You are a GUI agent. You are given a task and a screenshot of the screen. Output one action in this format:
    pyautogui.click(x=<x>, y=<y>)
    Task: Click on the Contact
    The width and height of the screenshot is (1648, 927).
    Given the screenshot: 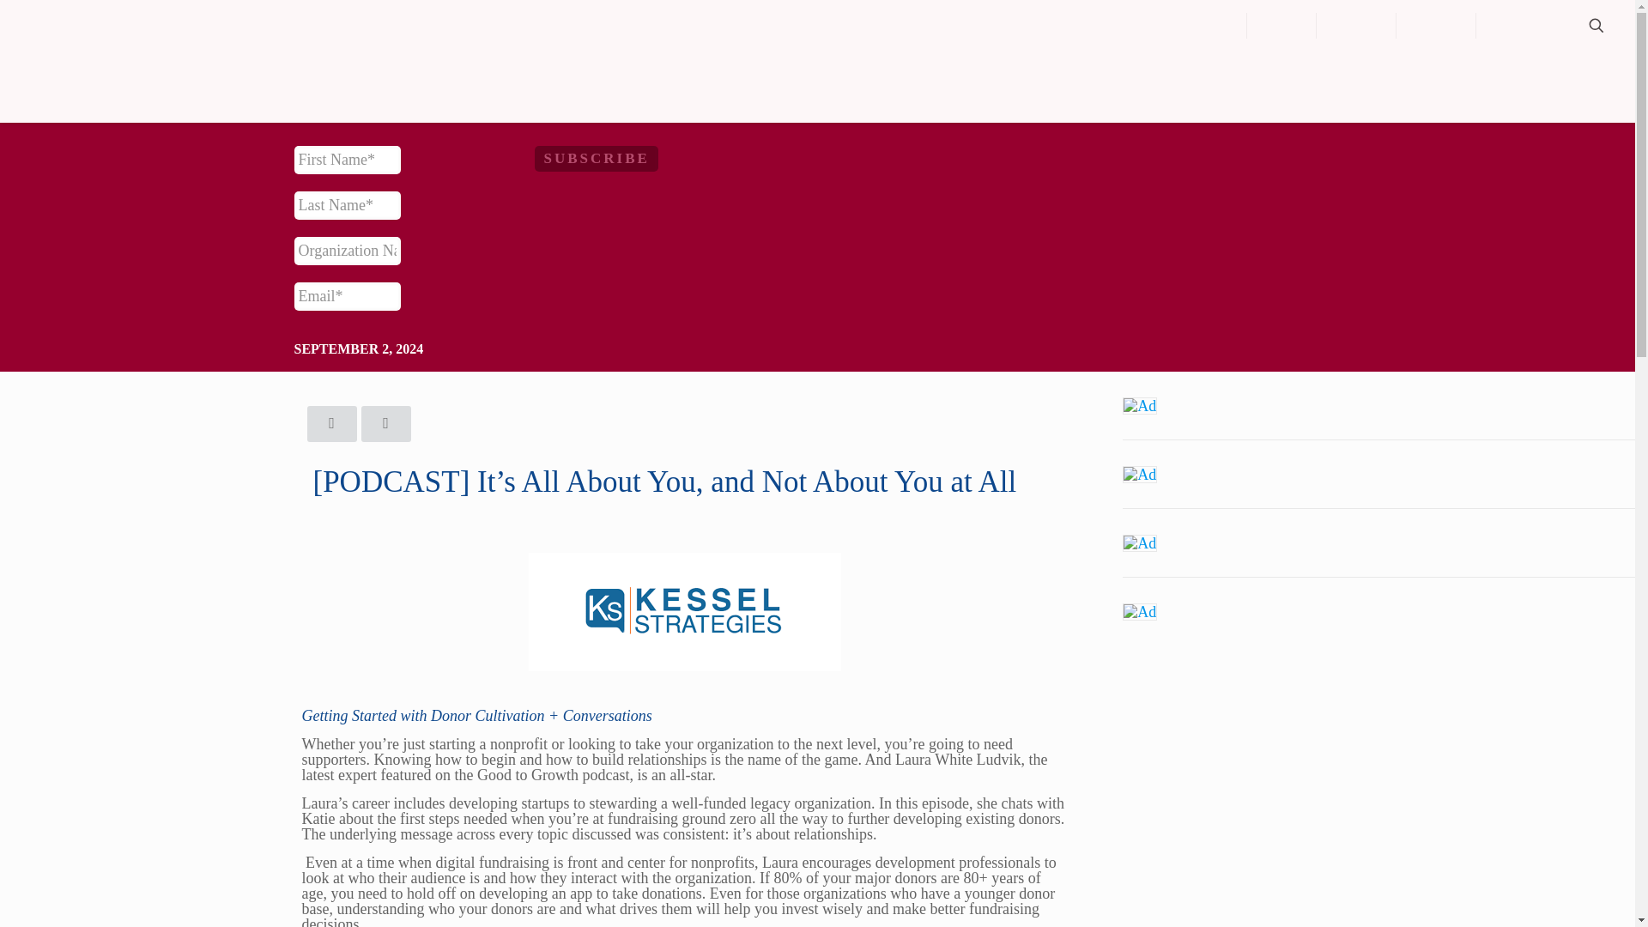 What is the action you would take?
    pyautogui.click(x=1436, y=26)
    